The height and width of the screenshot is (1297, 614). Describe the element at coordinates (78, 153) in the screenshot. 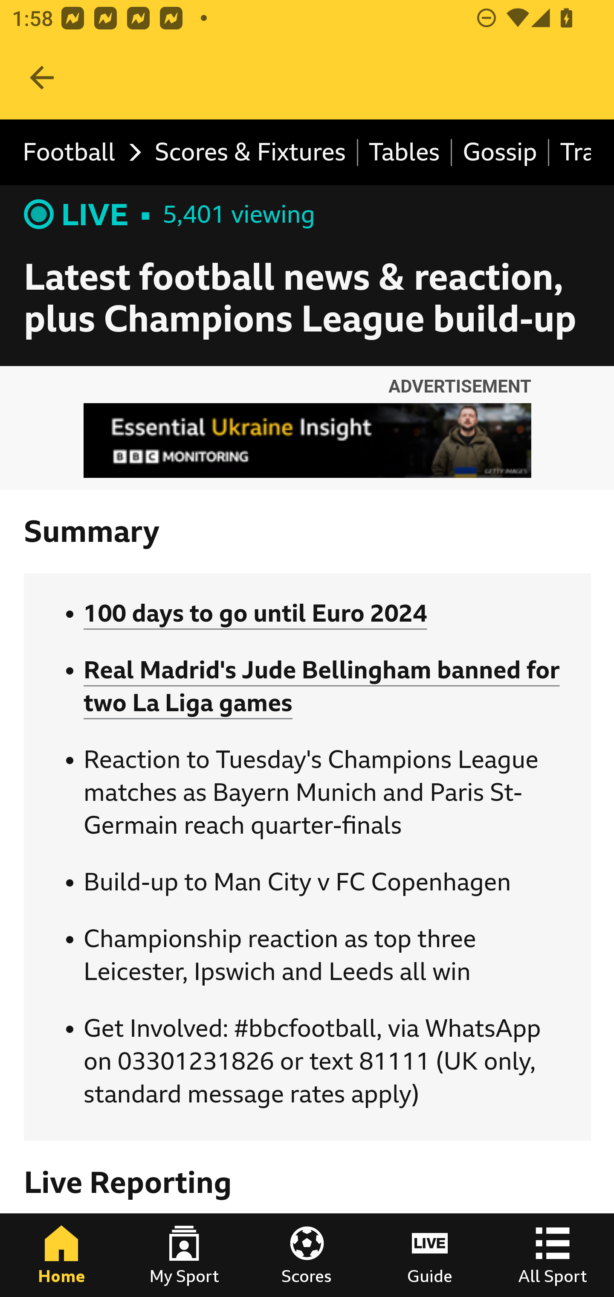

I see `Football` at that location.